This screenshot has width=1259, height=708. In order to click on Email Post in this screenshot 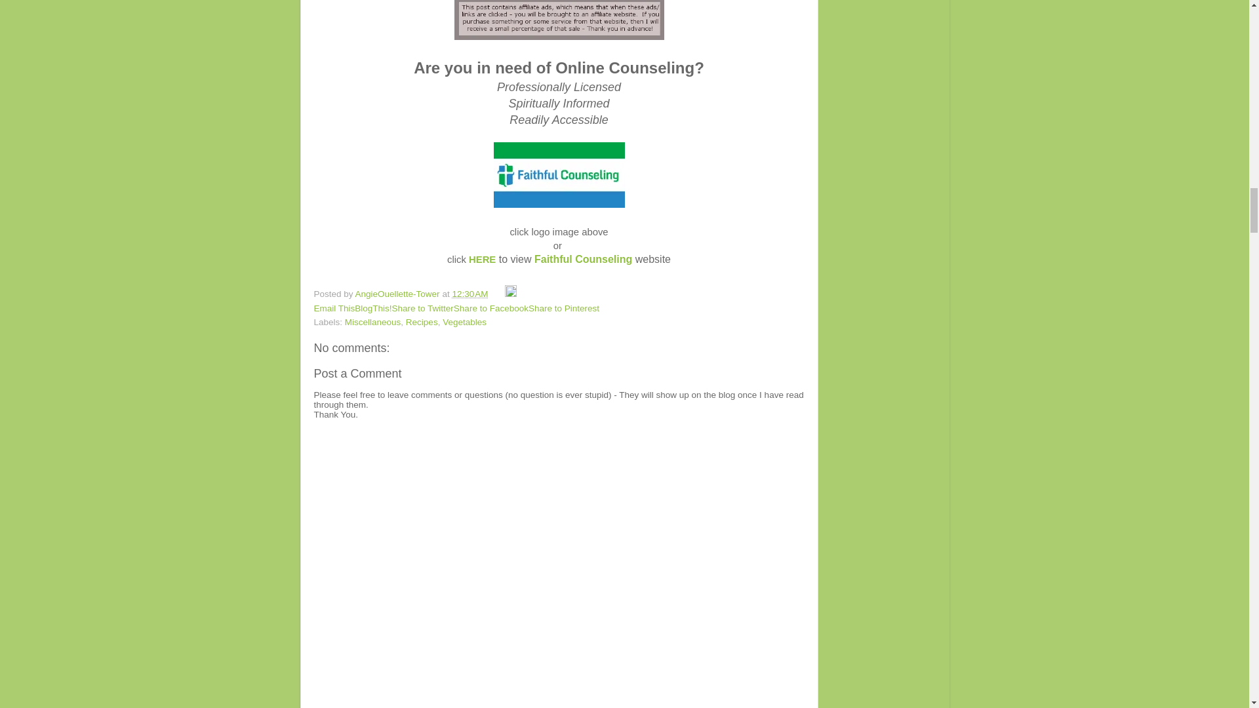, I will do `click(497, 294)`.